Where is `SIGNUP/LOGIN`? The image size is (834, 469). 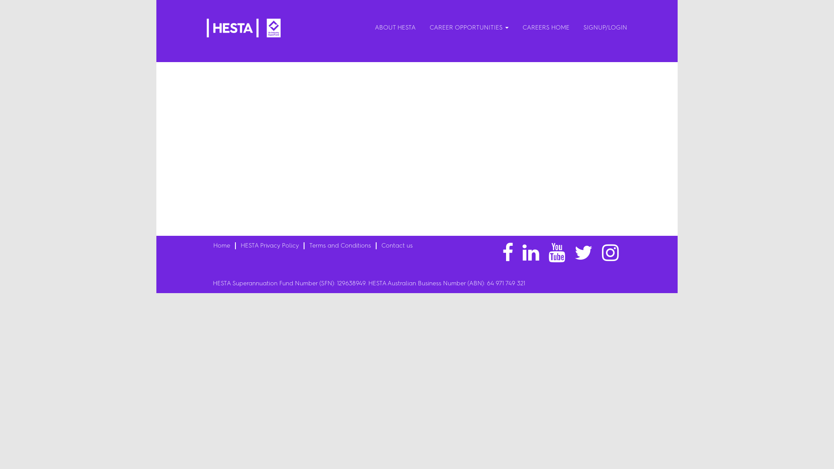
SIGNUP/LOGIN is located at coordinates (606, 27).